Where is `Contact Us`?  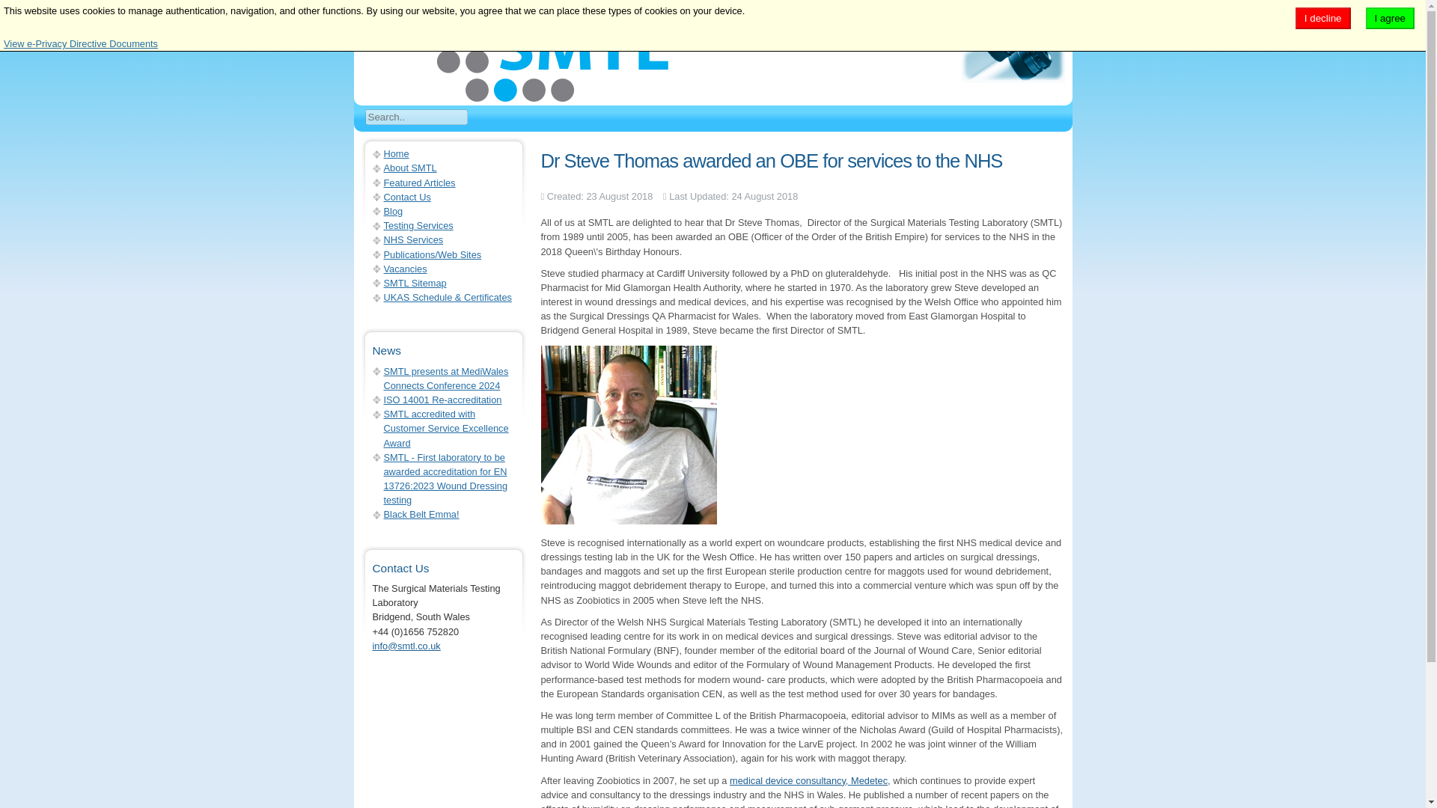
Contact Us is located at coordinates (406, 197).